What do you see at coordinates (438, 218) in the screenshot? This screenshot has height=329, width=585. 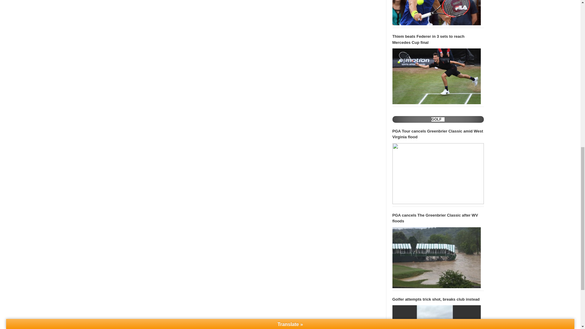 I see `PGA cancels The Greenbrier Classic after WV floods` at bounding box center [438, 218].